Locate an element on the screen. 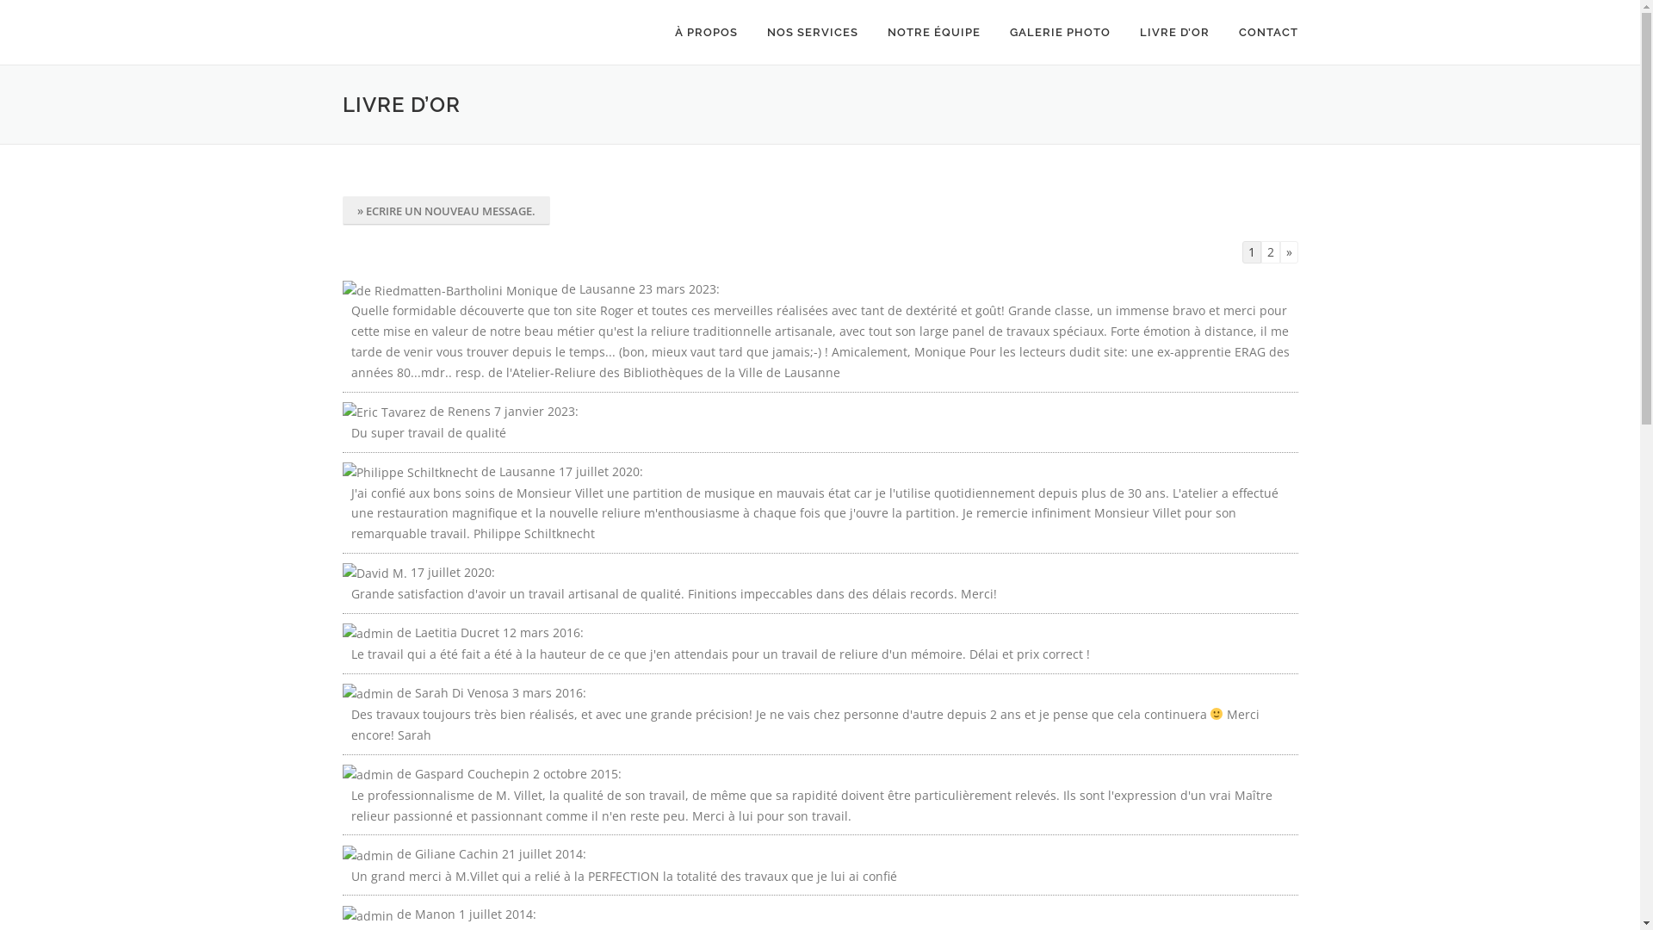  NOS SERVICES is located at coordinates (813, 33).